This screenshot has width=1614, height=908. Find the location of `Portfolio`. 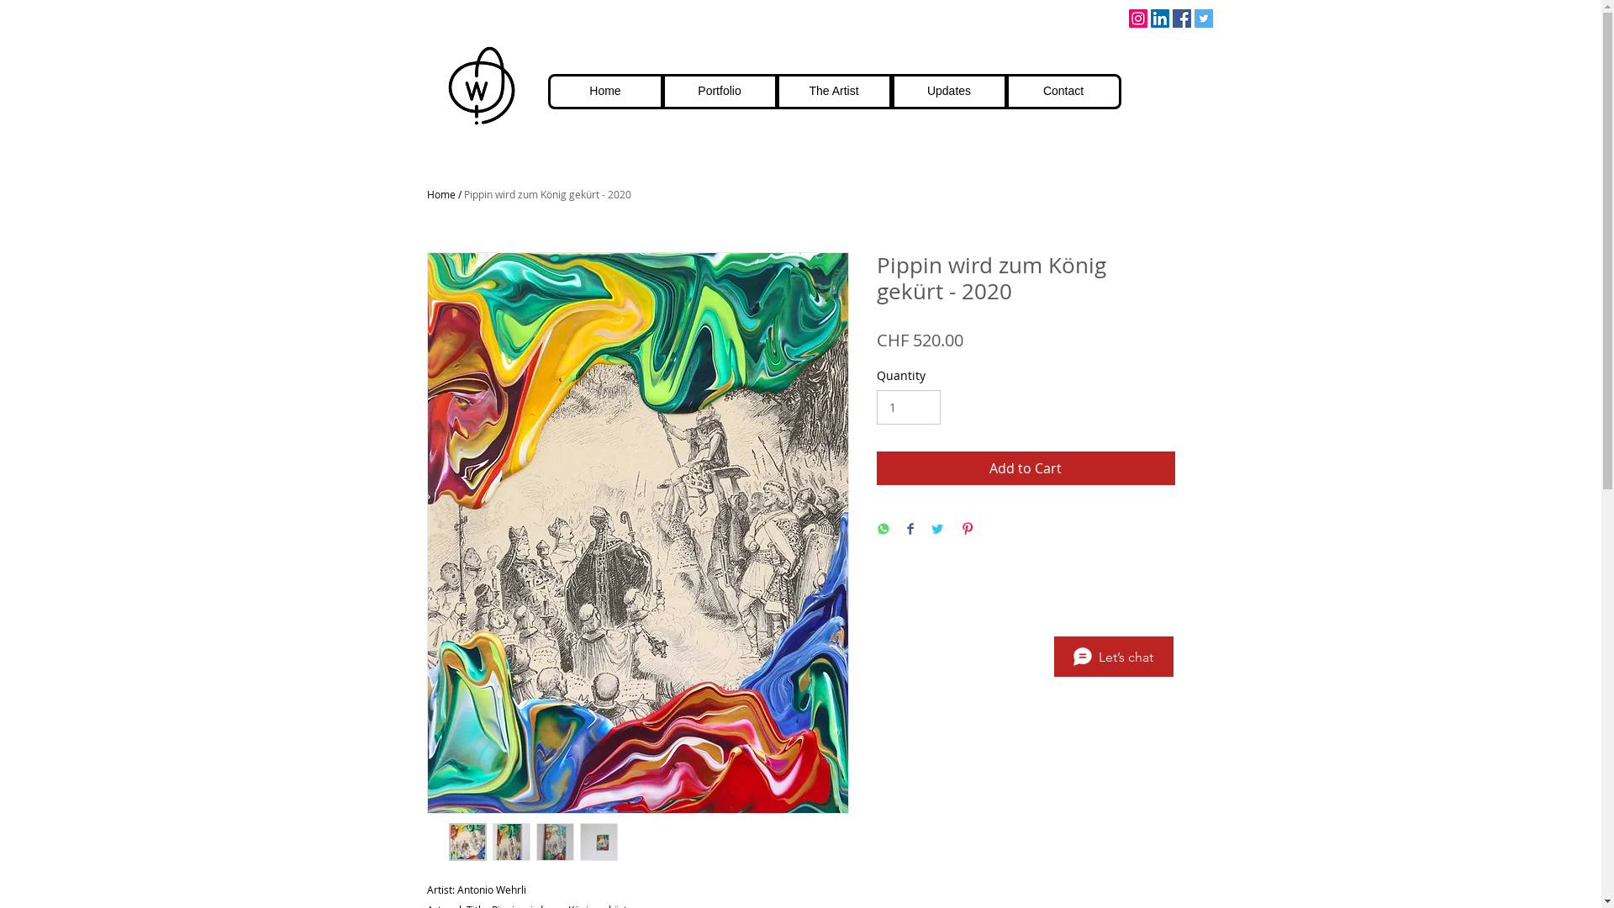

Portfolio is located at coordinates (720, 92).